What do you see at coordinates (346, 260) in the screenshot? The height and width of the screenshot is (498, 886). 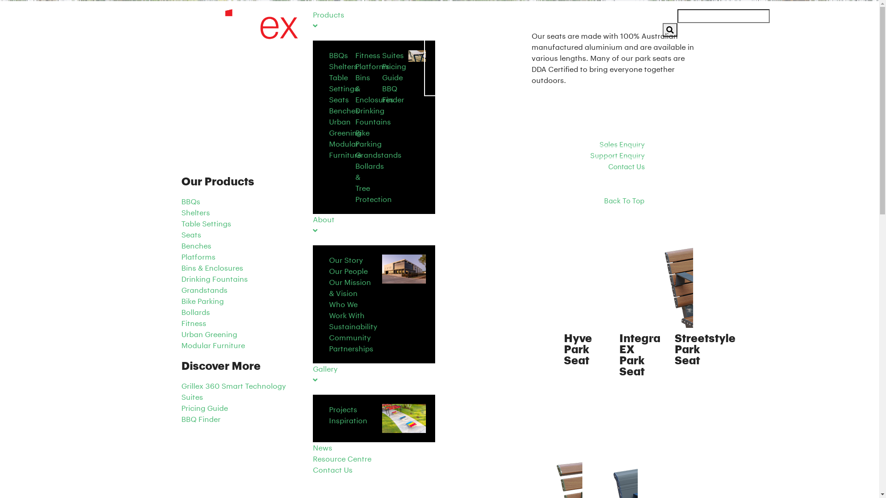 I see `Our Story` at bounding box center [346, 260].